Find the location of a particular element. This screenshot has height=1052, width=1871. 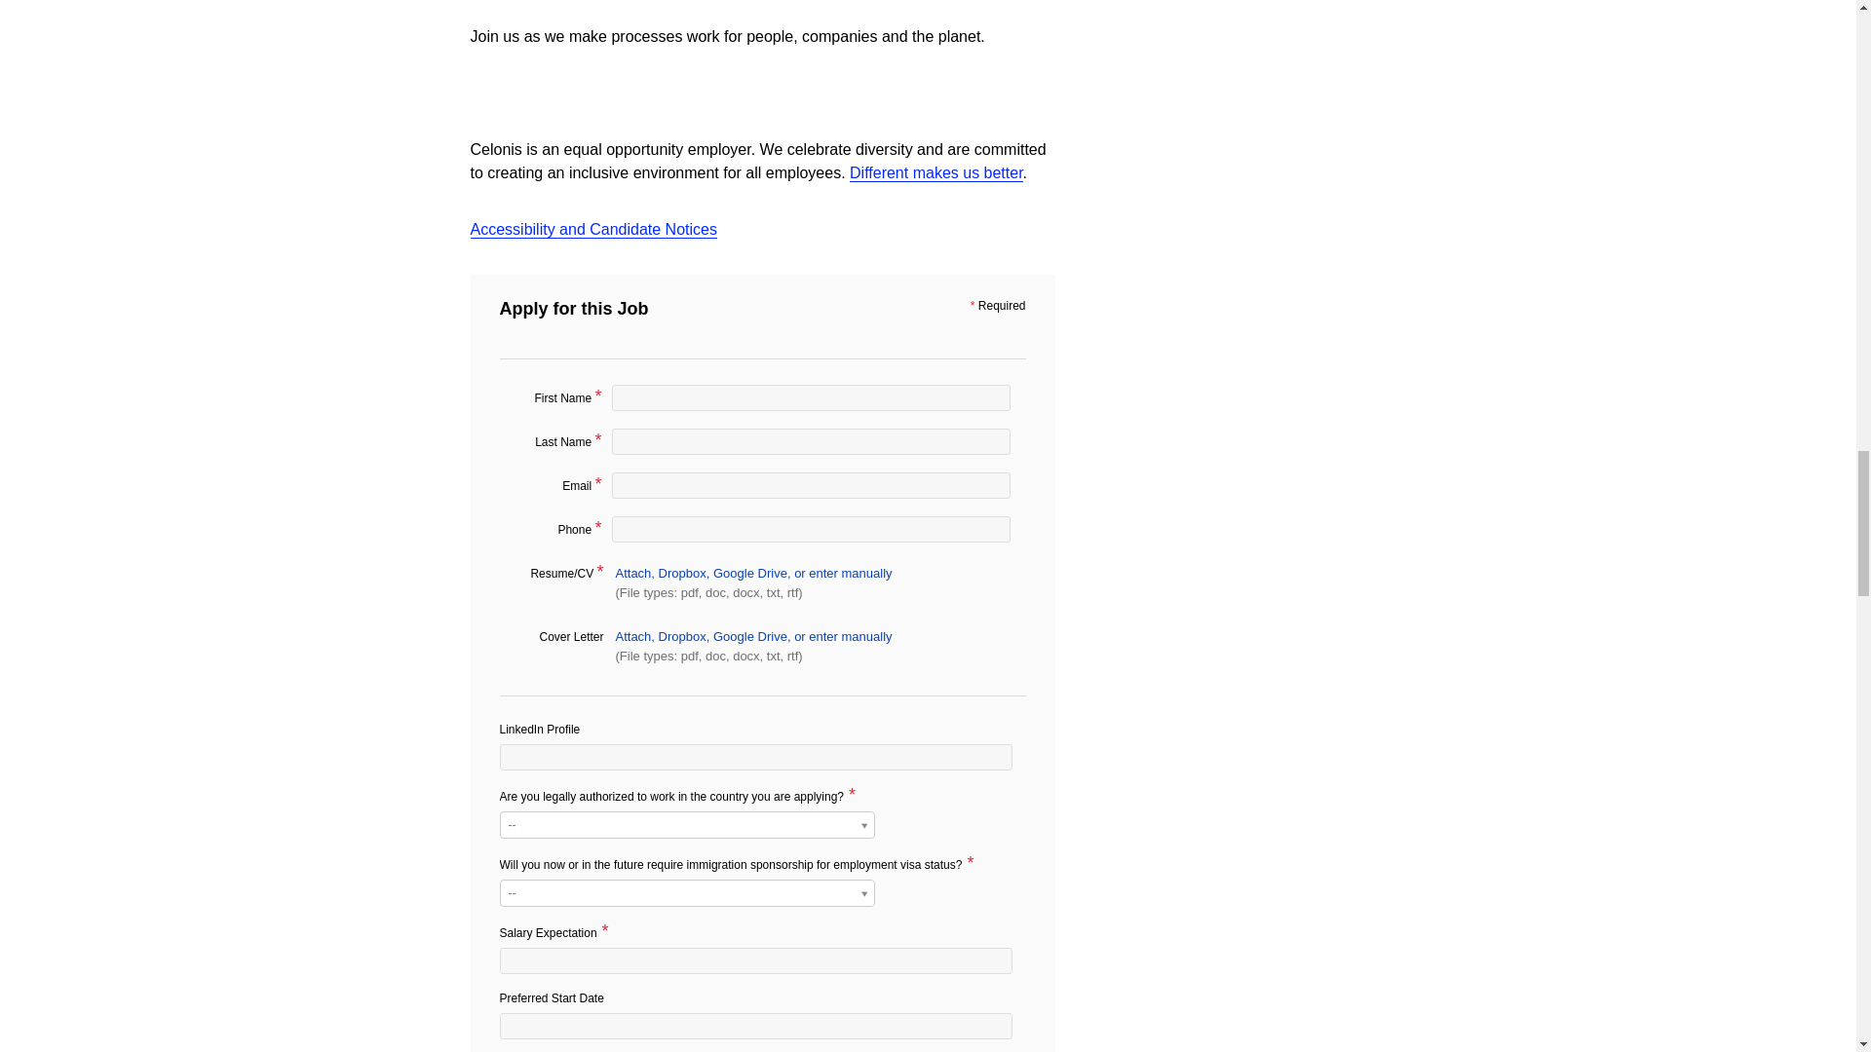

Google Drive is located at coordinates (752, 573).